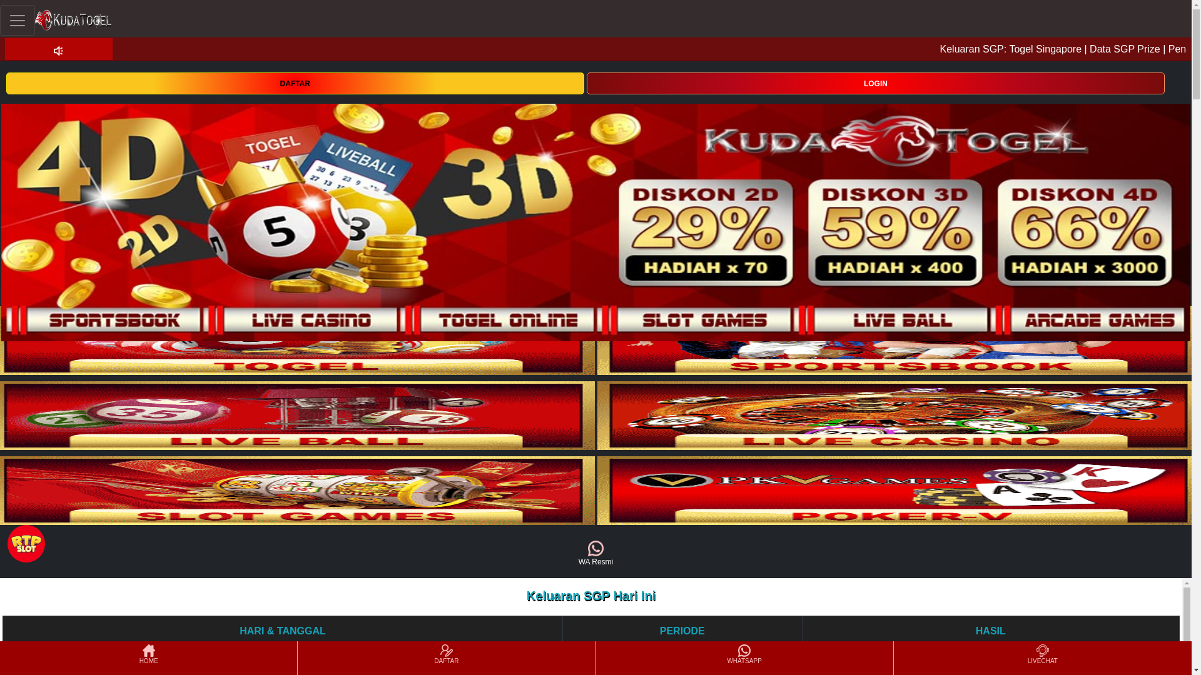  What do you see at coordinates (1042, 657) in the screenshot?
I see `LIVECHAT` at bounding box center [1042, 657].